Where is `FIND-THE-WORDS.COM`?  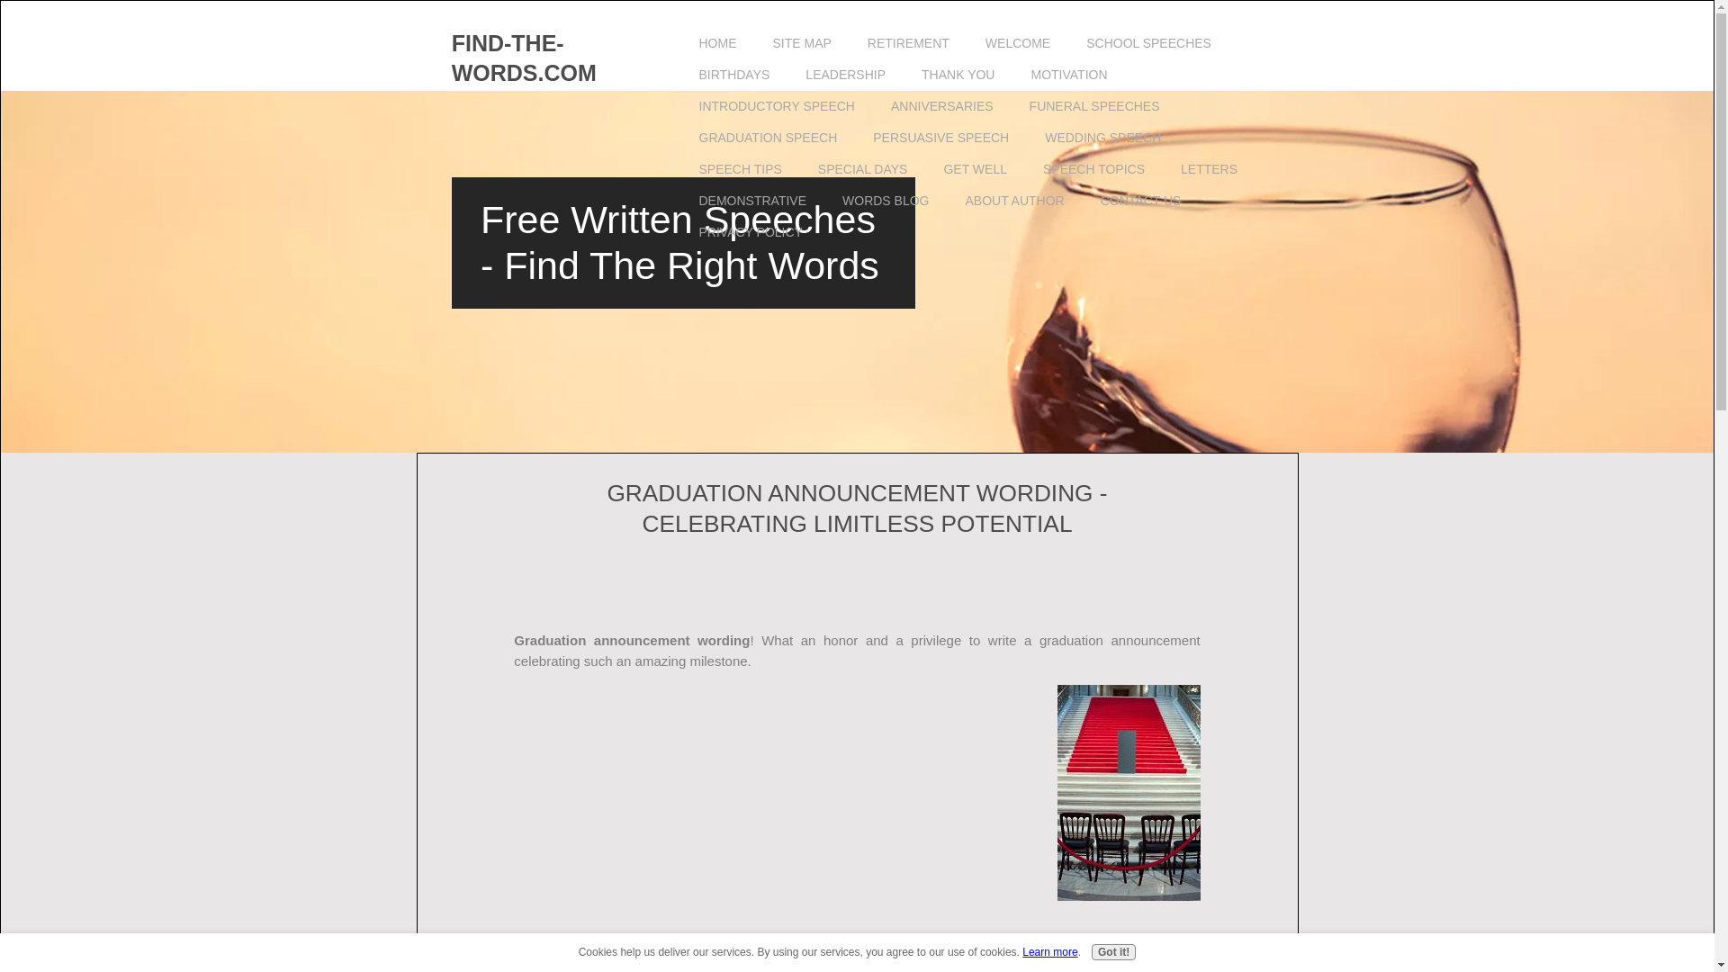
FIND-THE-WORDS.COM is located at coordinates (524, 58).